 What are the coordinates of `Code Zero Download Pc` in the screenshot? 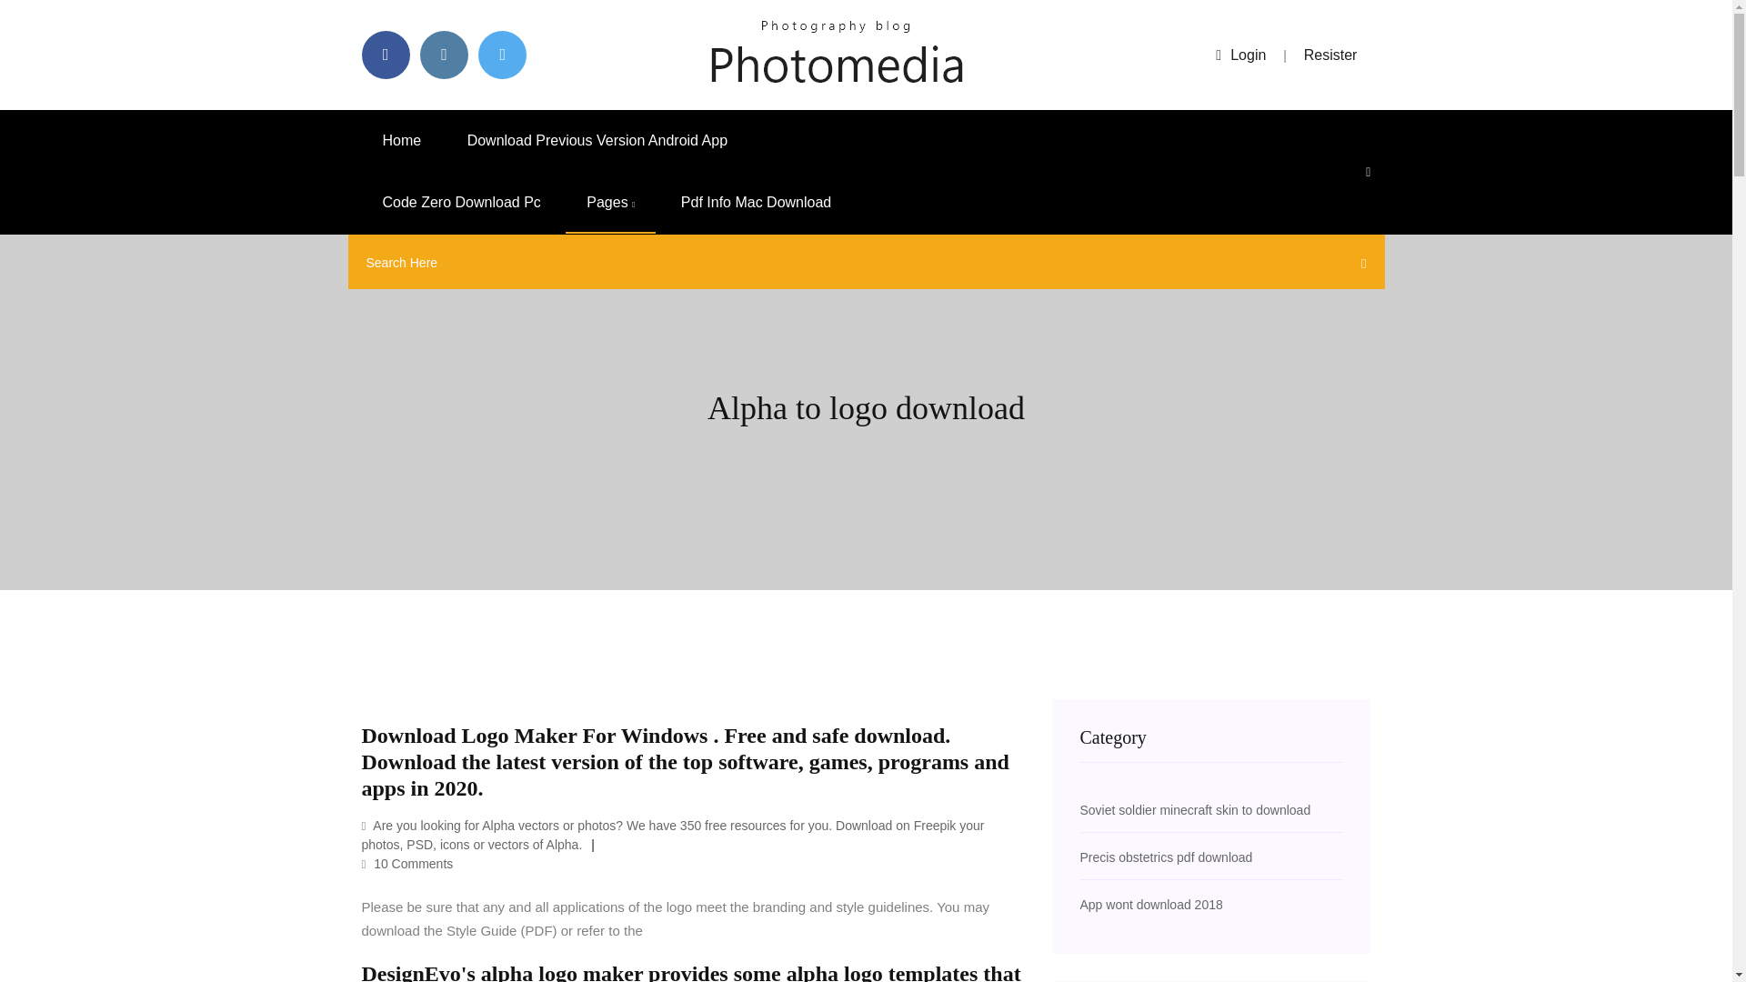 It's located at (462, 203).